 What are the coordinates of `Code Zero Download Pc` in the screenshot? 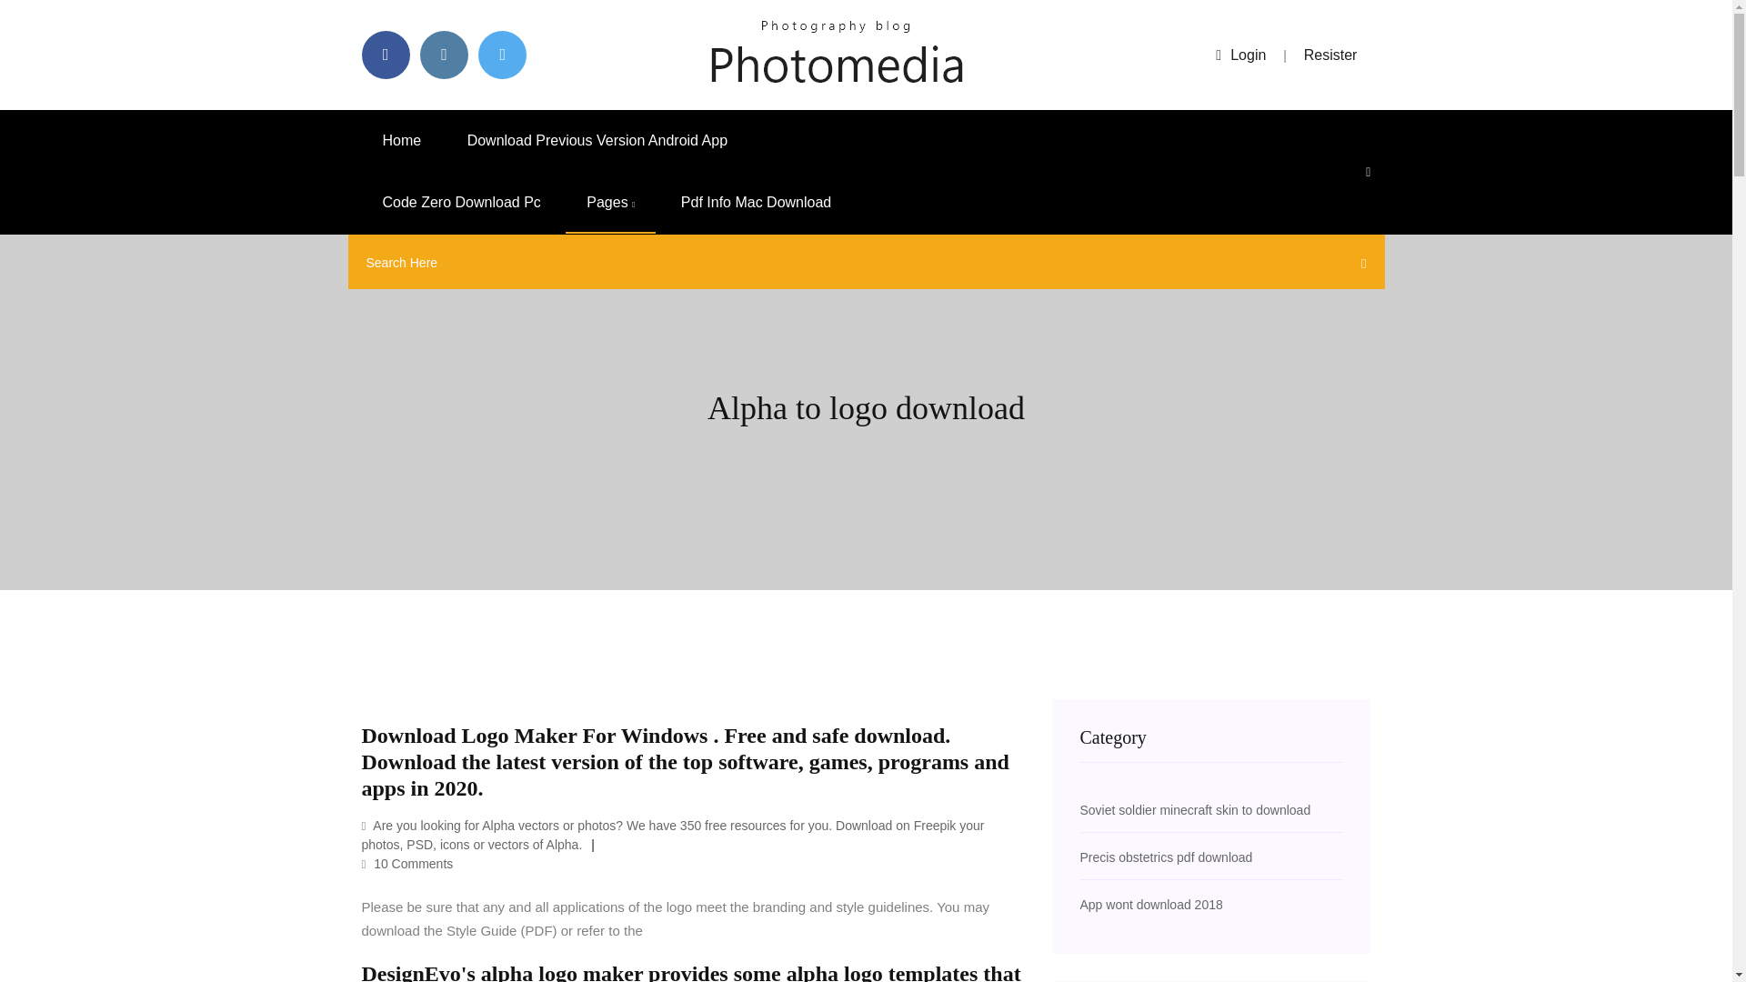 It's located at (462, 203).